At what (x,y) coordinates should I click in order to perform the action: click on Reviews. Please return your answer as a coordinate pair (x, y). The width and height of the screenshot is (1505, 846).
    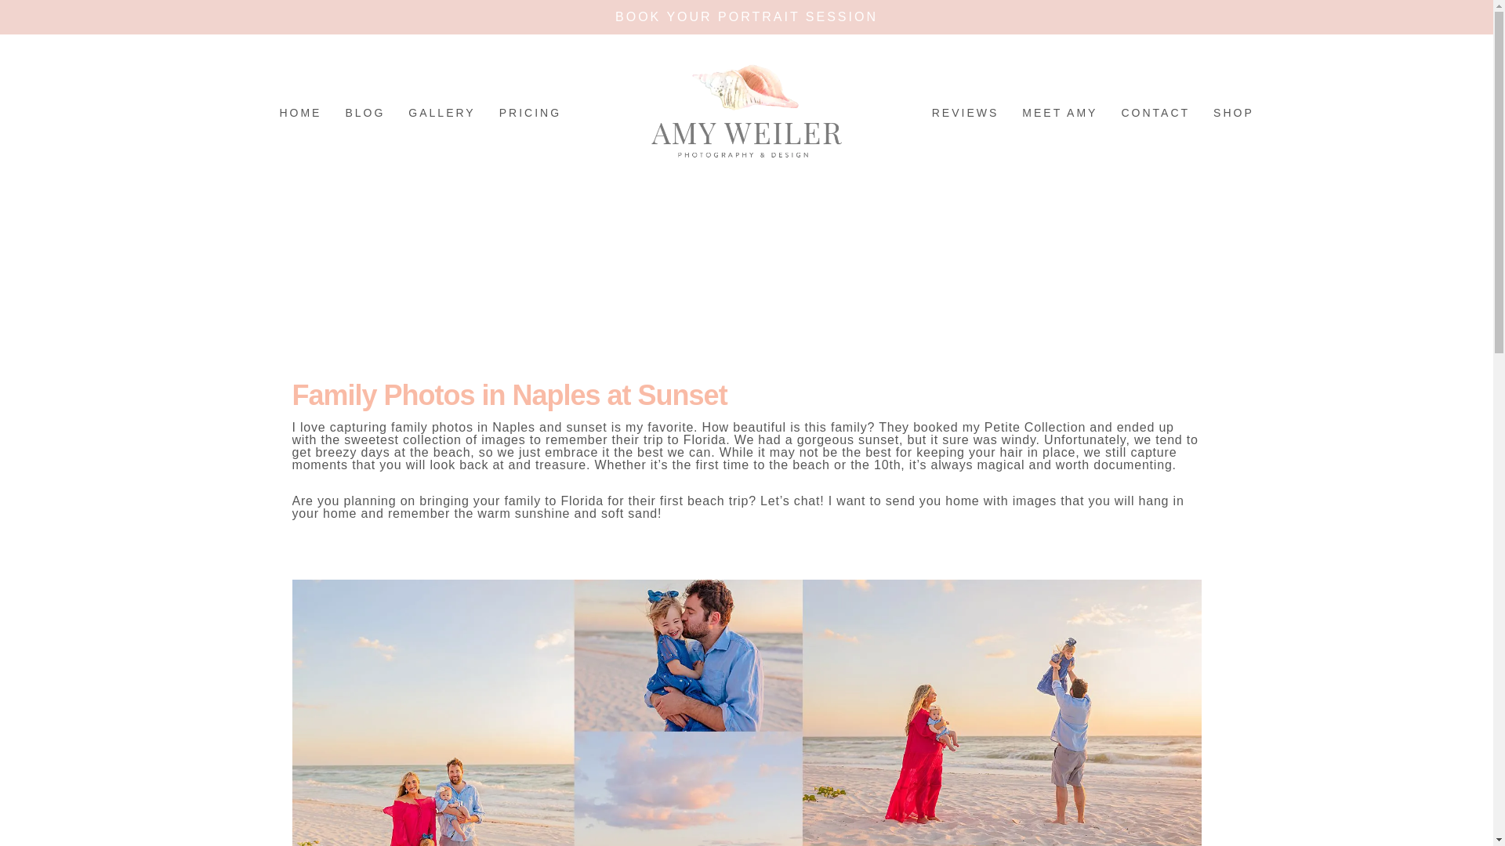
    Looking at the image, I should click on (965, 113).